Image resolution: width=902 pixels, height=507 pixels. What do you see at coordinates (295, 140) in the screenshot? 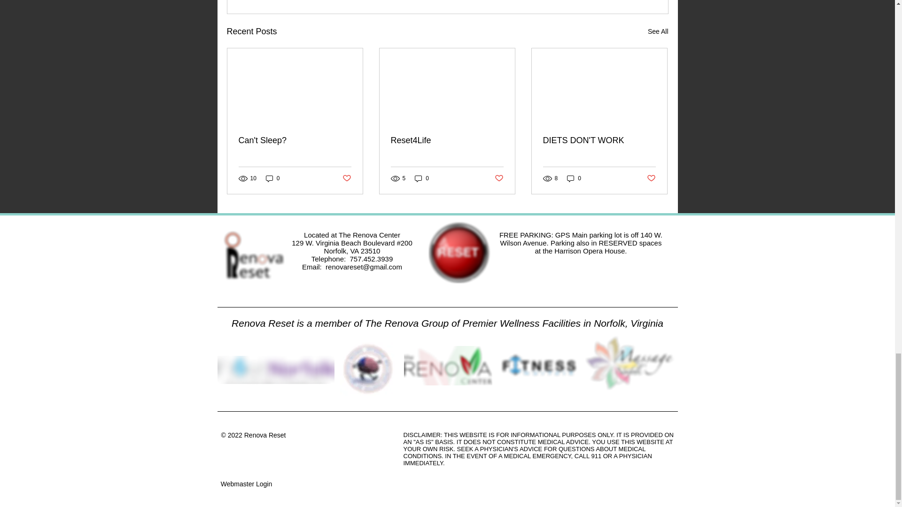
I see `Can't Sleep?` at bounding box center [295, 140].